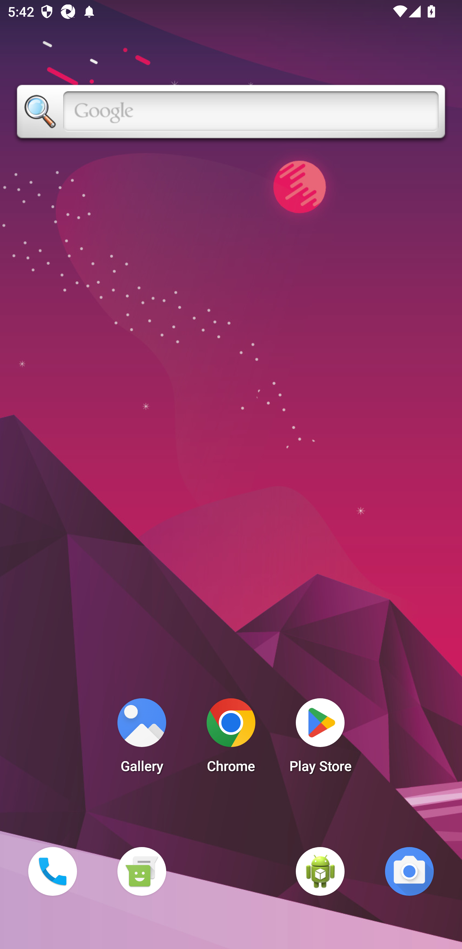  What do you see at coordinates (141, 871) in the screenshot?
I see `Messaging` at bounding box center [141, 871].